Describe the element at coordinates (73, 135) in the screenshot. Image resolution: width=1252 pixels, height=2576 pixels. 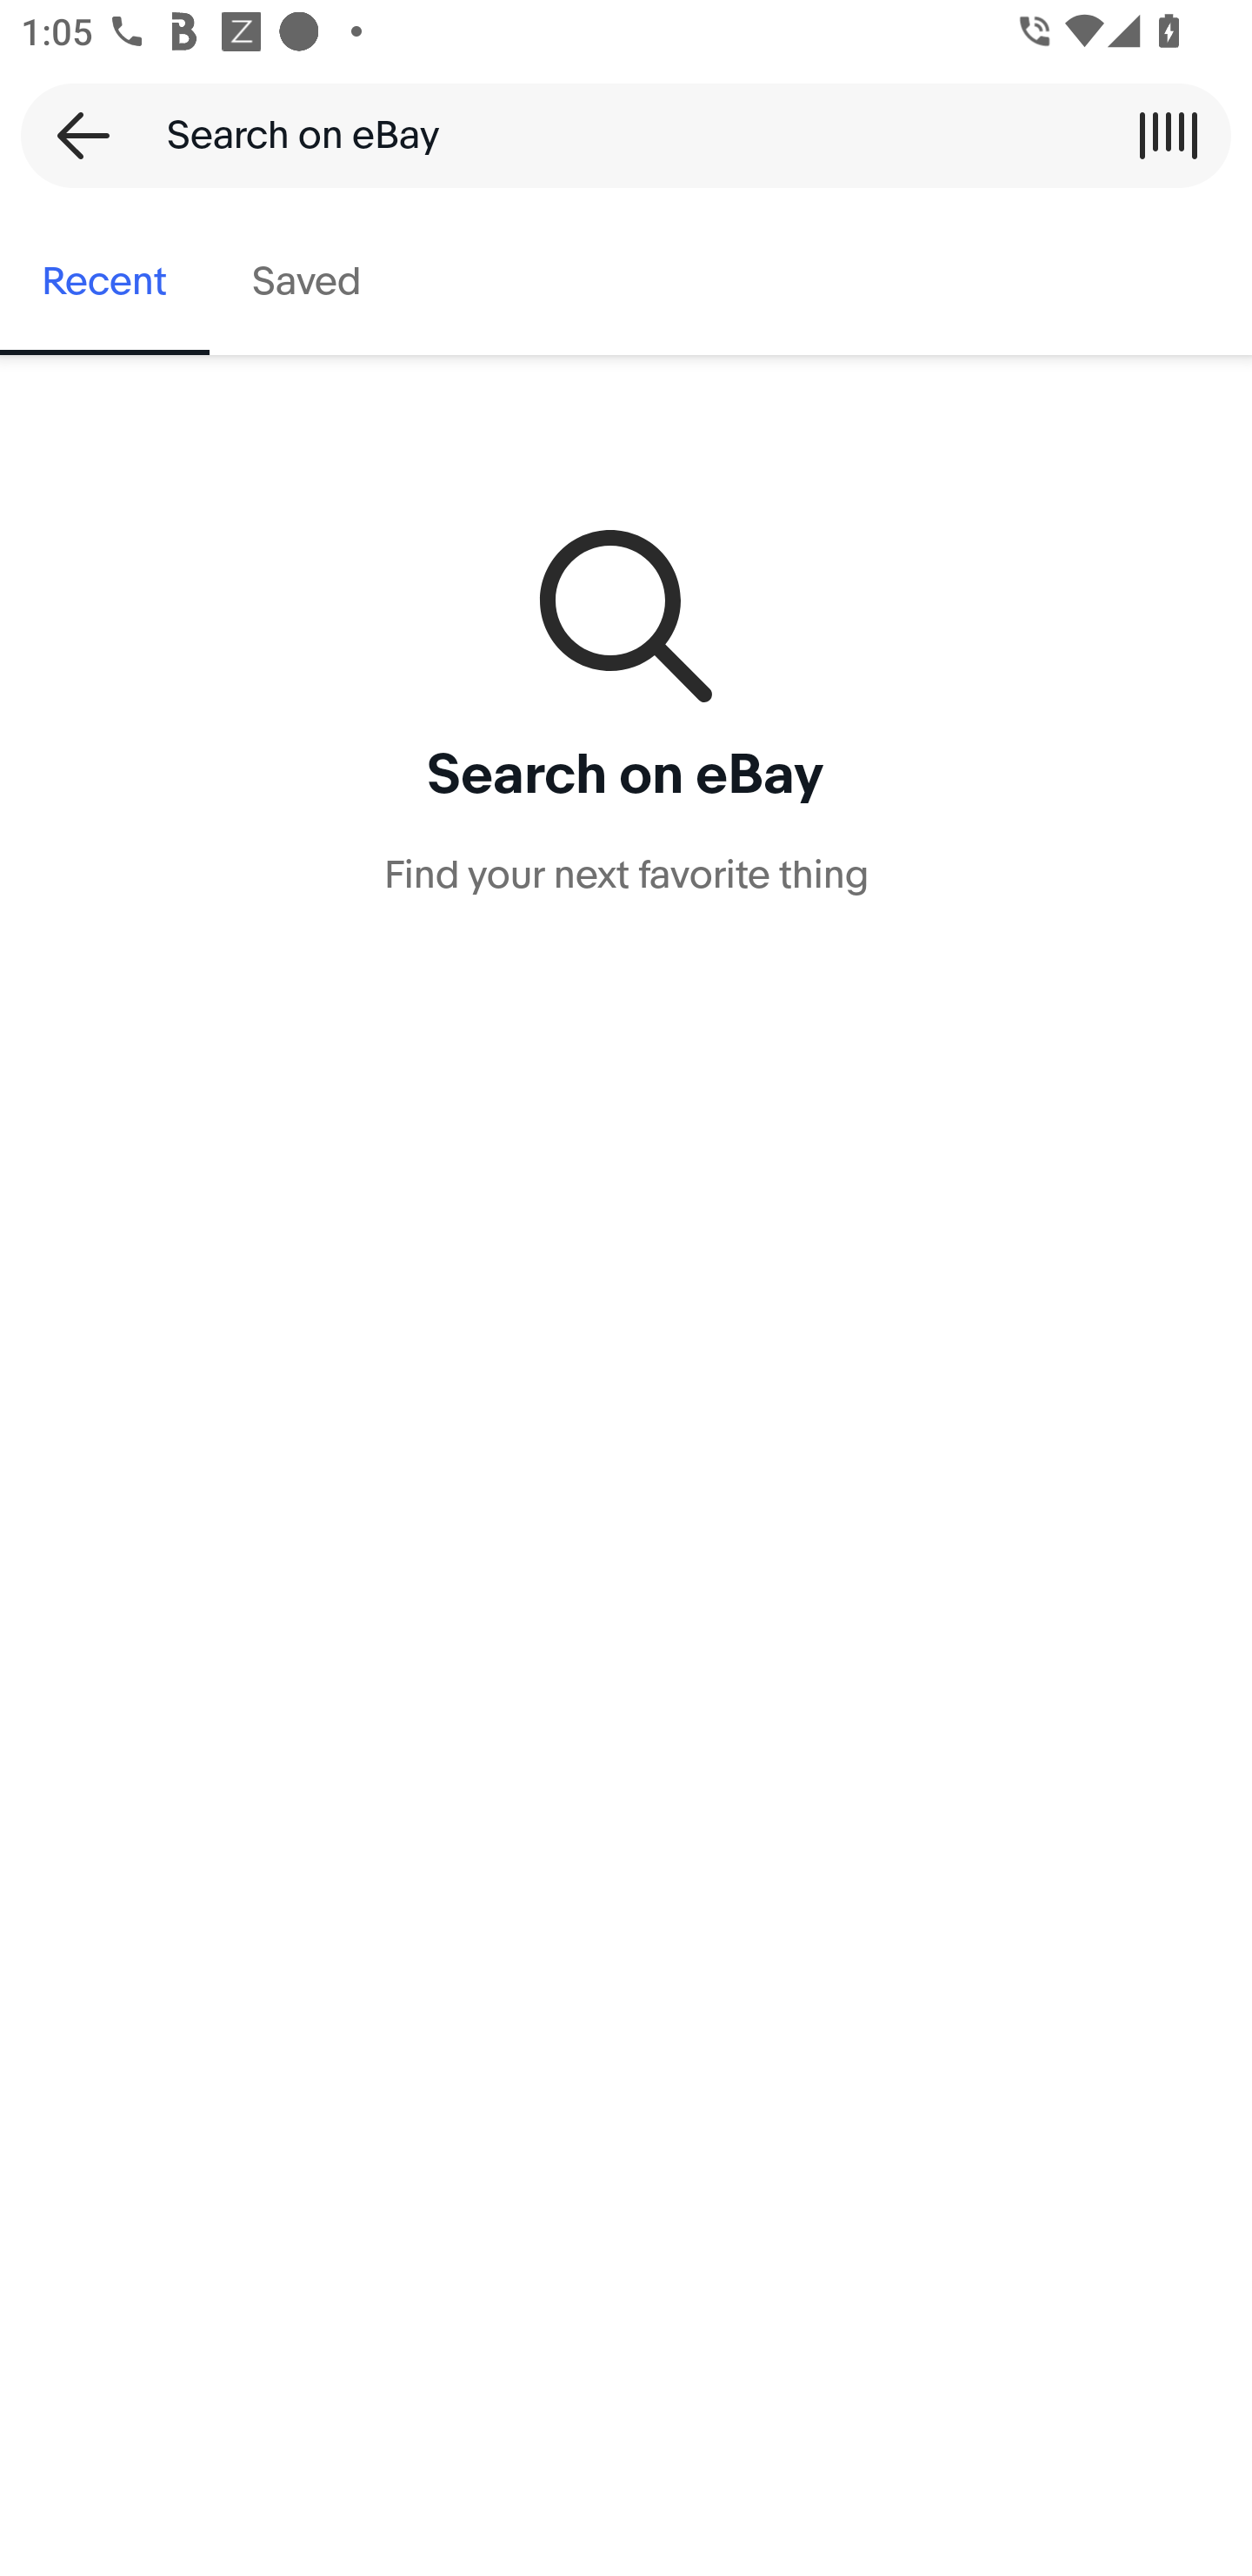
I see `Back` at that location.